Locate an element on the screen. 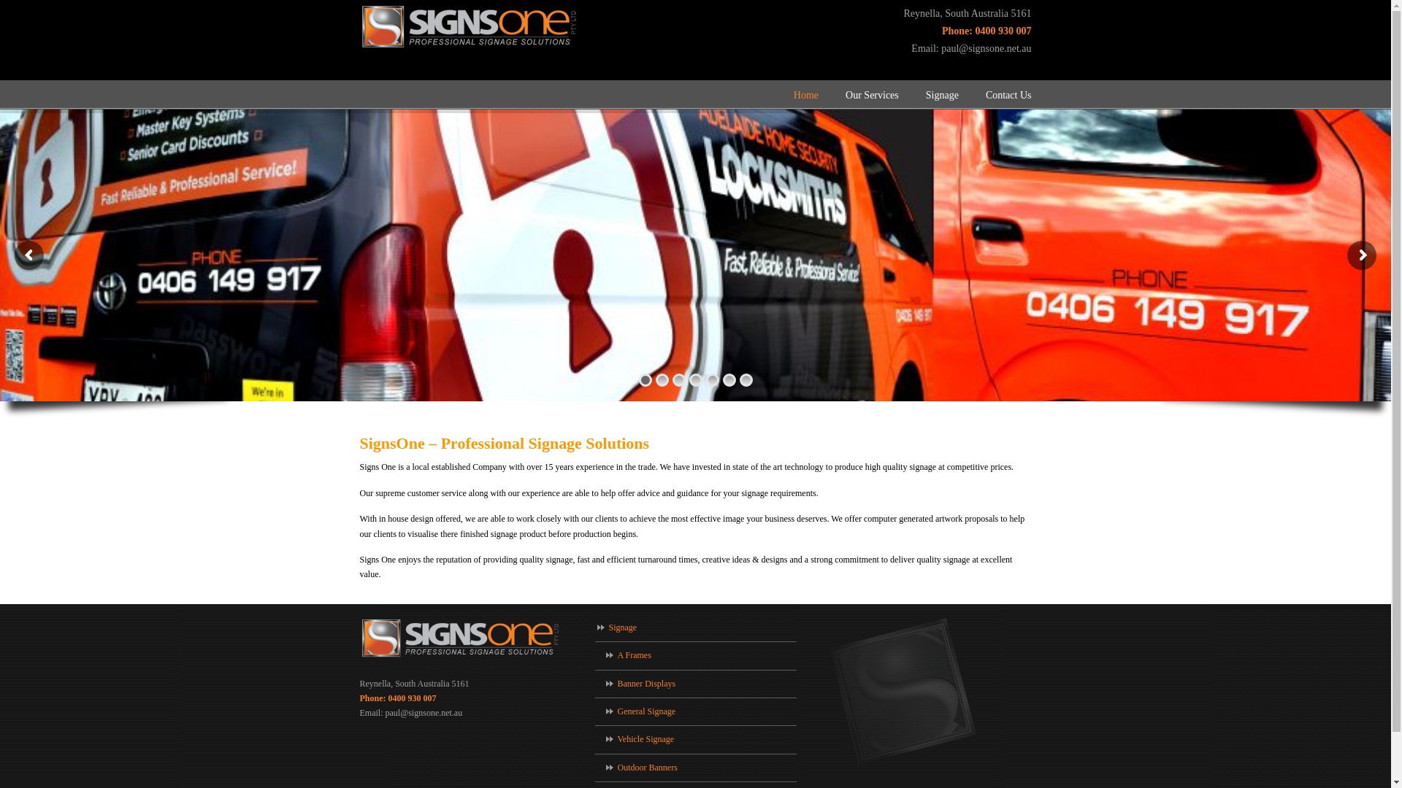 Image resolution: width=1402 pixels, height=788 pixels. Signage is located at coordinates (695, 628).